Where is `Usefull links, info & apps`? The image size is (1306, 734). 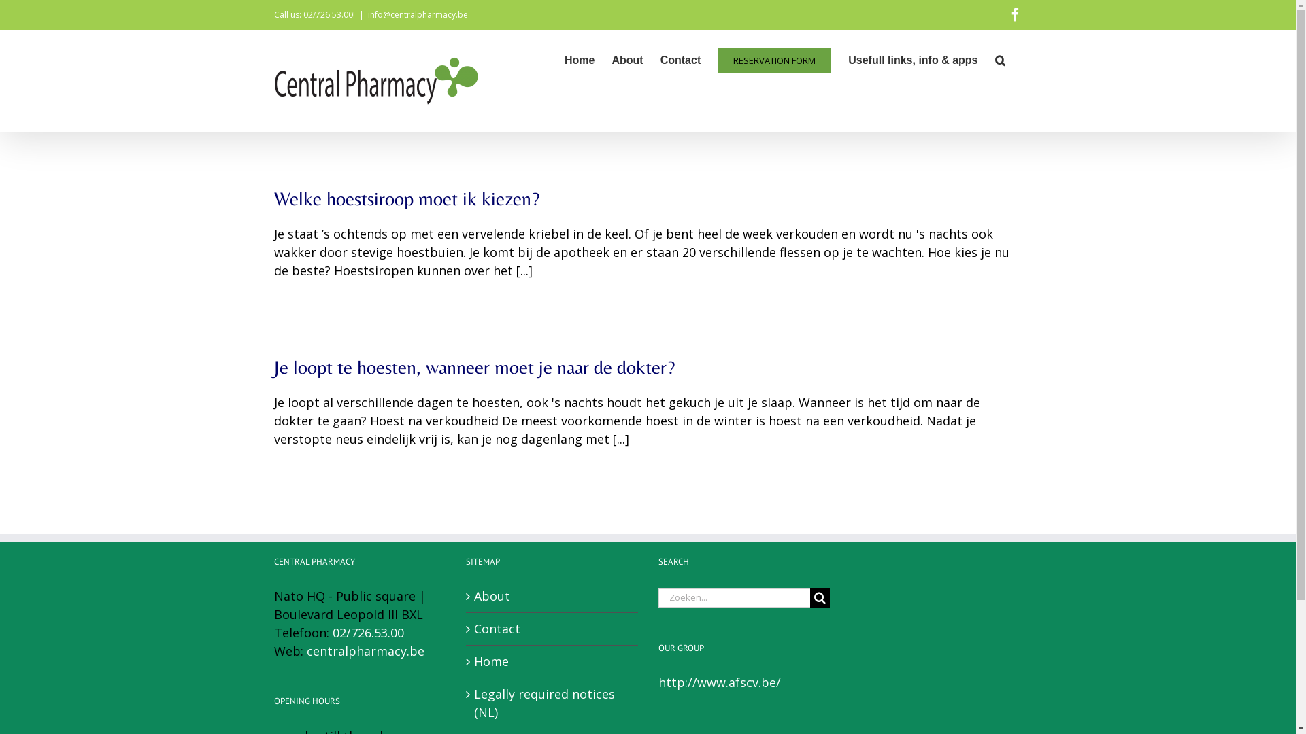 Usefull links, info & apps is located at coordinates (913, 59).